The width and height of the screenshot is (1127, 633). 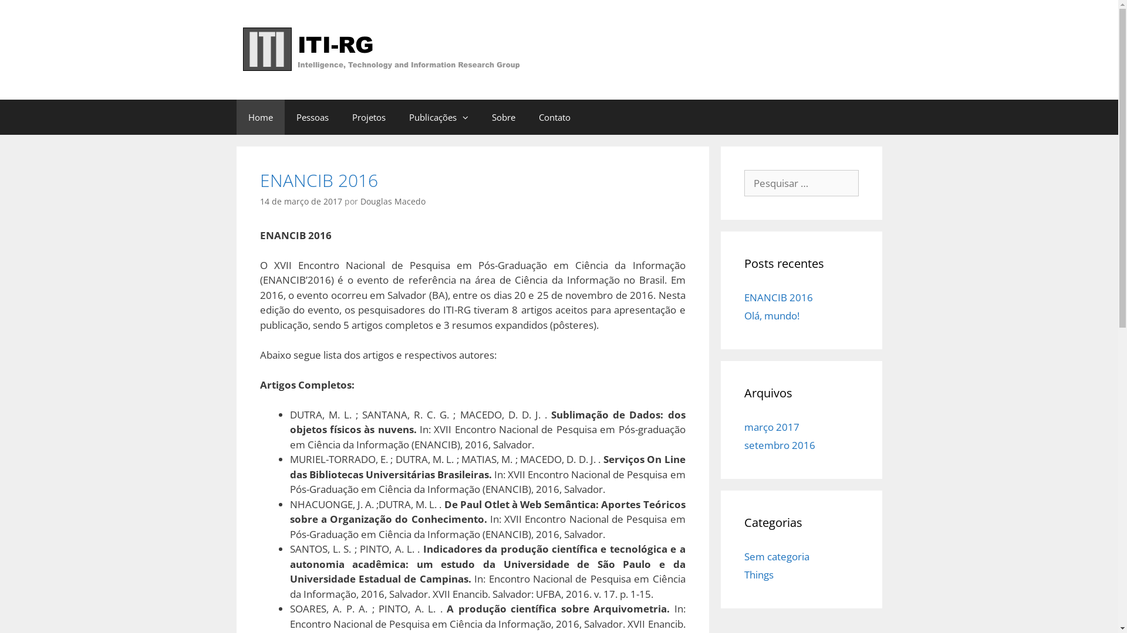 I want to click on Douglas Macedo, so click(x=393, y=202).